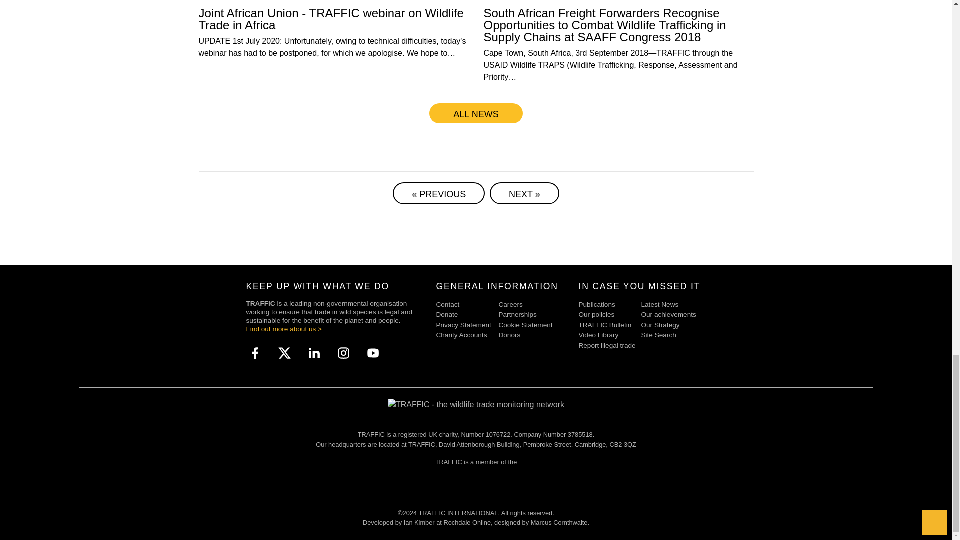 The width and height of the screenshot is (960, 540). What do you see at coordinates (314, 353) in the screenshot?
I see `Contact us at LinkedIn` at bounding box center [314, 353].